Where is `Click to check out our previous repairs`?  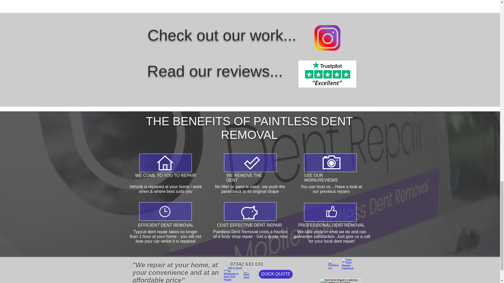
Click to check out our previous repairs is located at coordinates (333, 265).